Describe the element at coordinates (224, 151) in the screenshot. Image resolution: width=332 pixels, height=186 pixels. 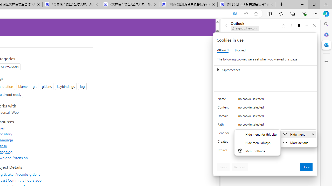
I see `Expires` at that location.